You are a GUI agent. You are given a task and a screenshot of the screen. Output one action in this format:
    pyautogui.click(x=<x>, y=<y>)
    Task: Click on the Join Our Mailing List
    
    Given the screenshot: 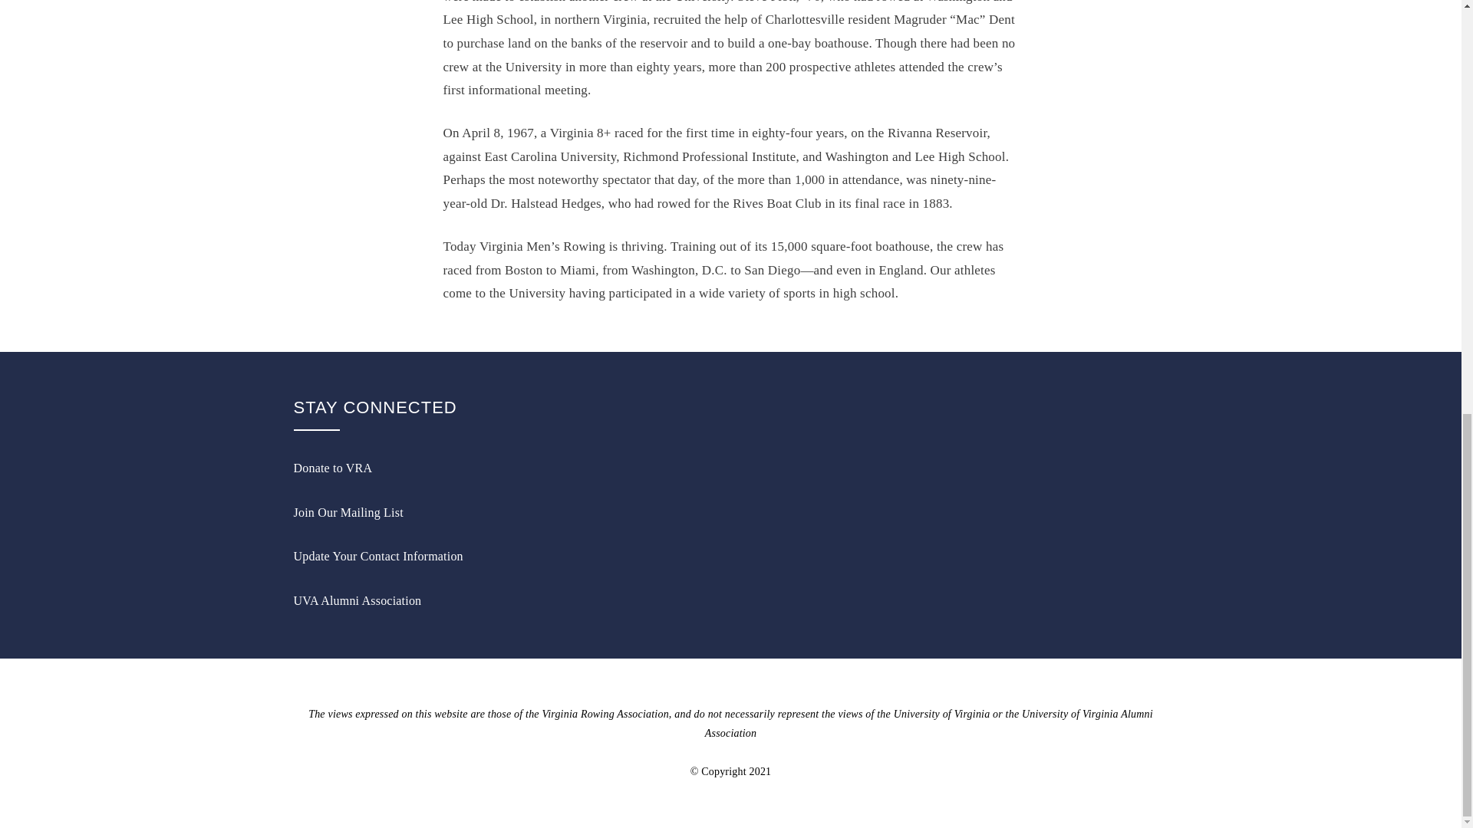 What is the action you would take?
    pyautogui.click(x=348, y=512)
    